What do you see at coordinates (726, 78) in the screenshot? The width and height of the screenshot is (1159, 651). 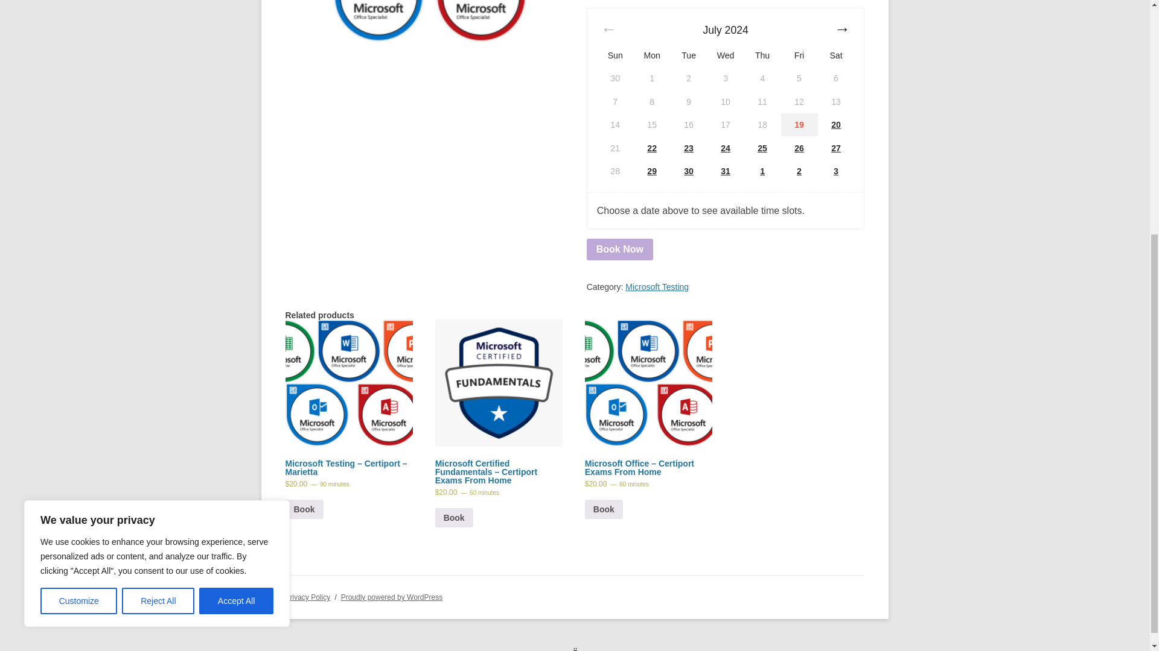 I see `Selected date is unavailable` at bounding box center [726, 78].